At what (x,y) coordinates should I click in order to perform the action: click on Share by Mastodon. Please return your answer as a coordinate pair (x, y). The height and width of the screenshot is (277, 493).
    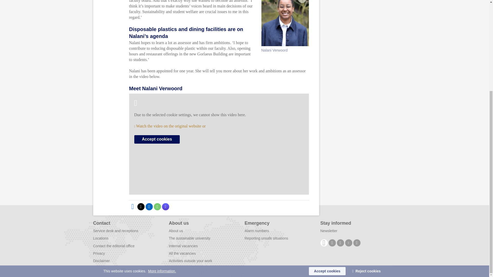
    Looking at the image, I should click on (165, 206).